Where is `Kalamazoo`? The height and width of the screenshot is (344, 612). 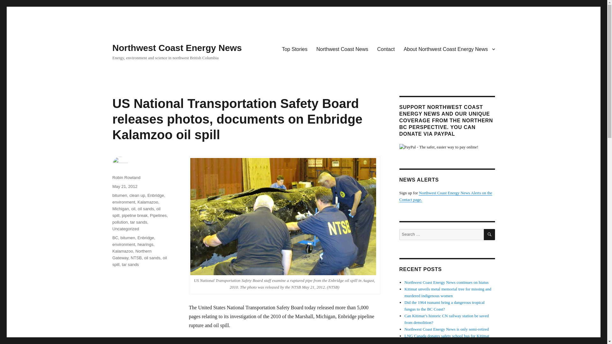 Kalamazoo is located at coordinates (147, 202).